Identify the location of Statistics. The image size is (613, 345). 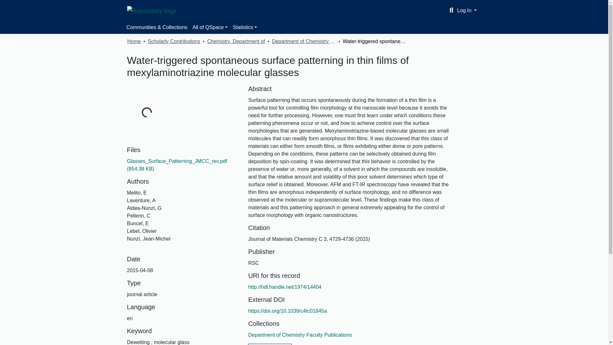
(245, 27).